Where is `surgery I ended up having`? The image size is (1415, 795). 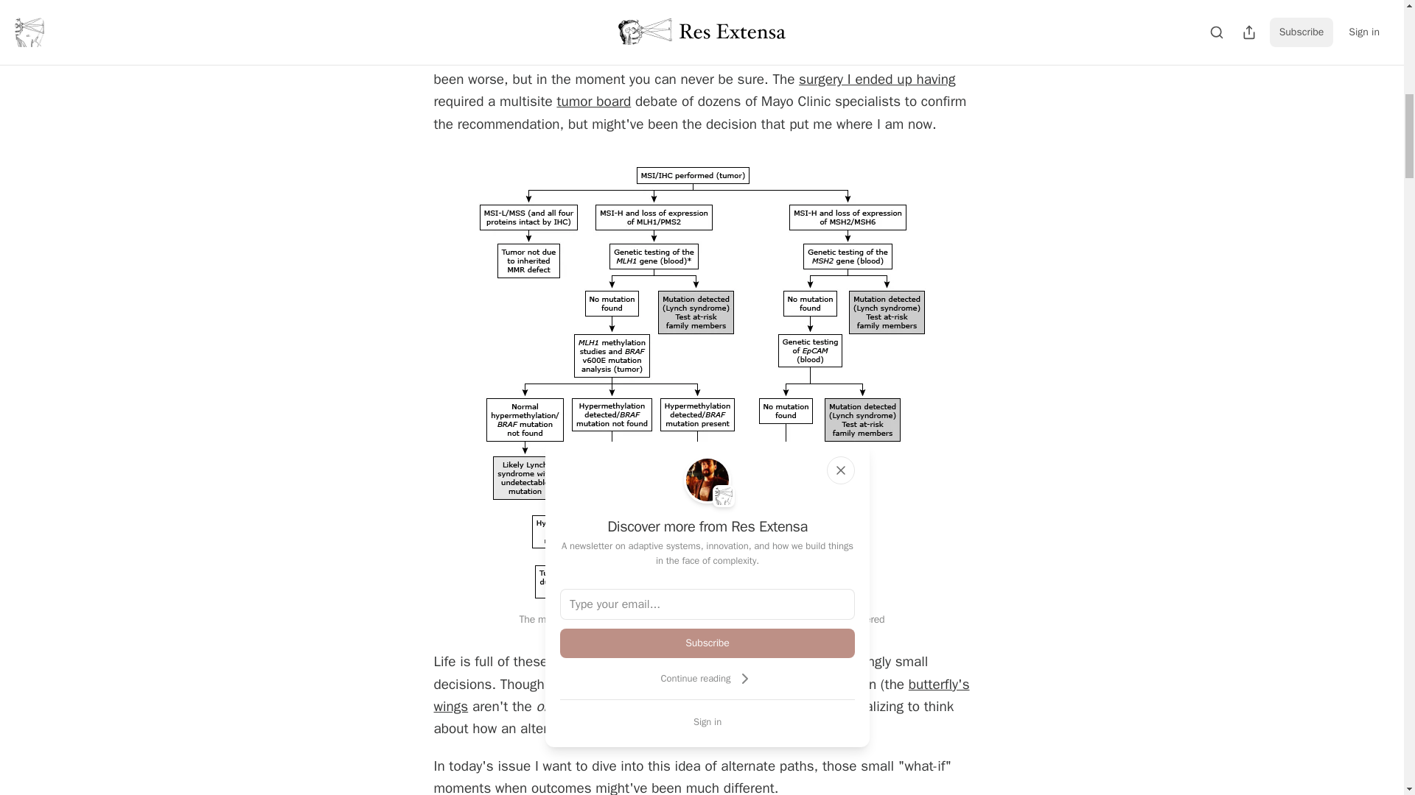 surgery I ended up having is located at coordinates (877, 79).